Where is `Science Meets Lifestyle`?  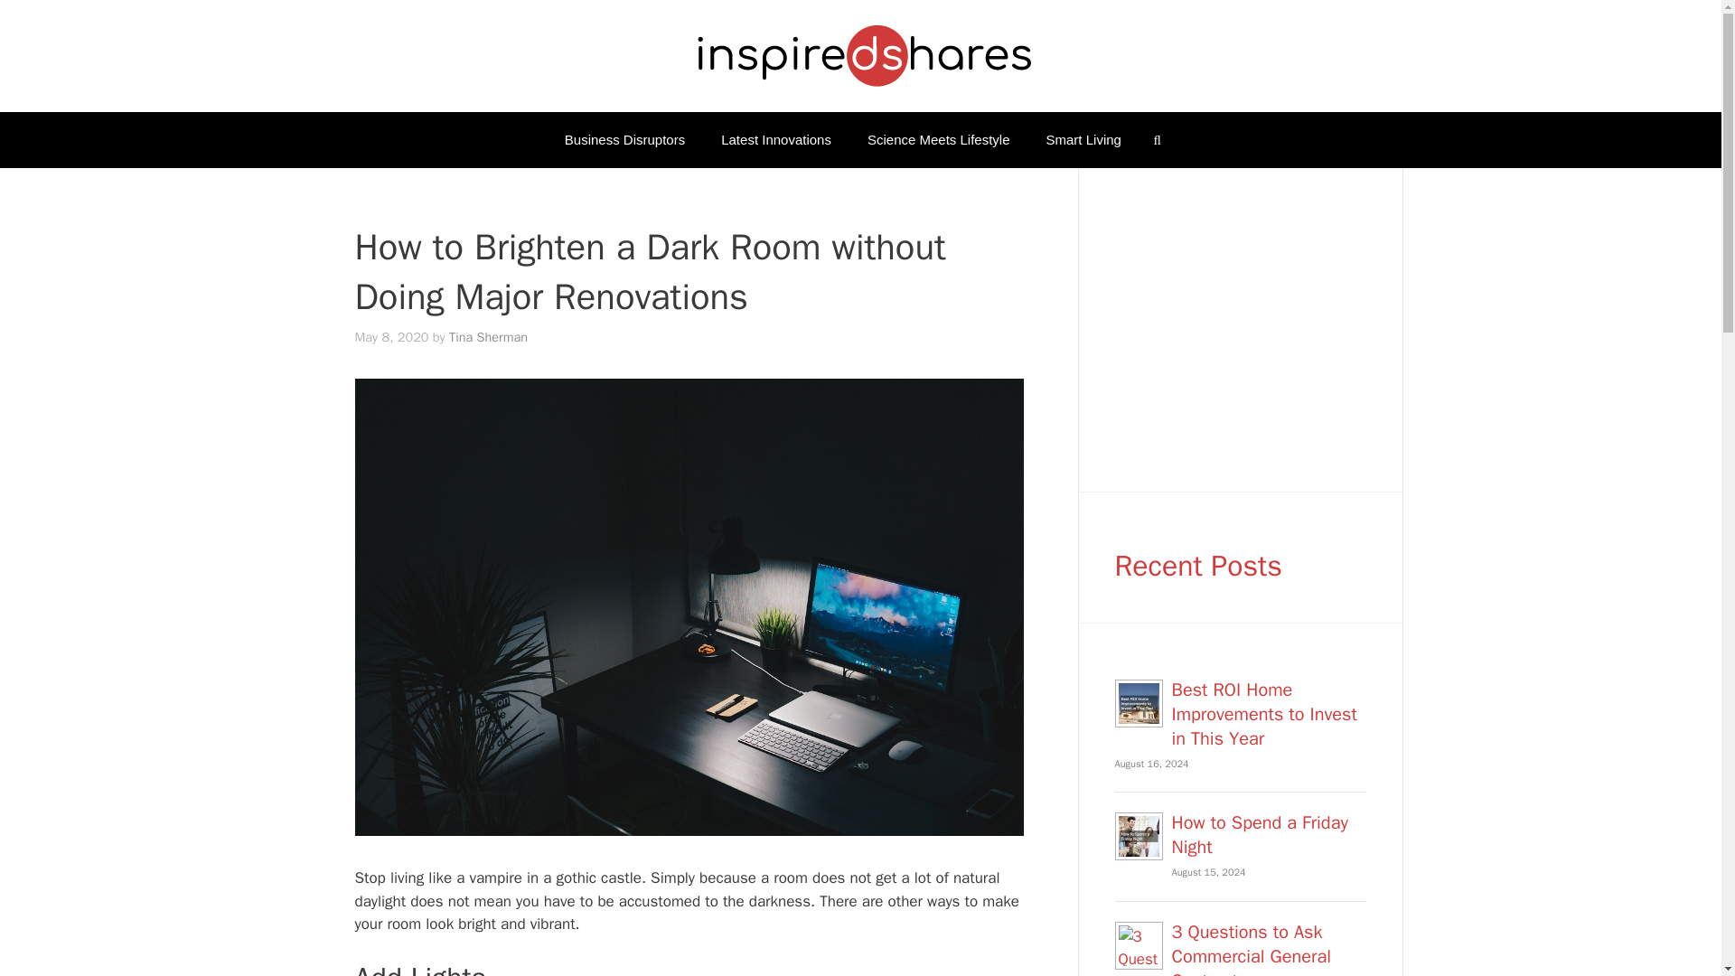
Science Meets Lifestyle is located at coordinates (939, 139).